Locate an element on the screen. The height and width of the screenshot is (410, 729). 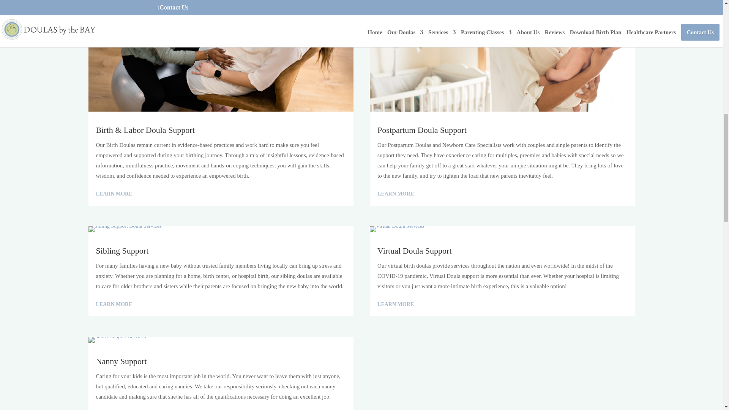
Sibling Support is located at coordinates (125, 229).